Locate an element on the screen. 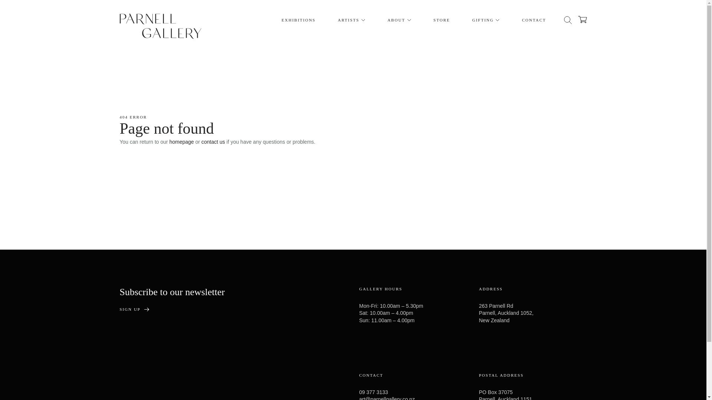 This screenshot has height=400, width=712. contact us is located at coordinates (213, 141).